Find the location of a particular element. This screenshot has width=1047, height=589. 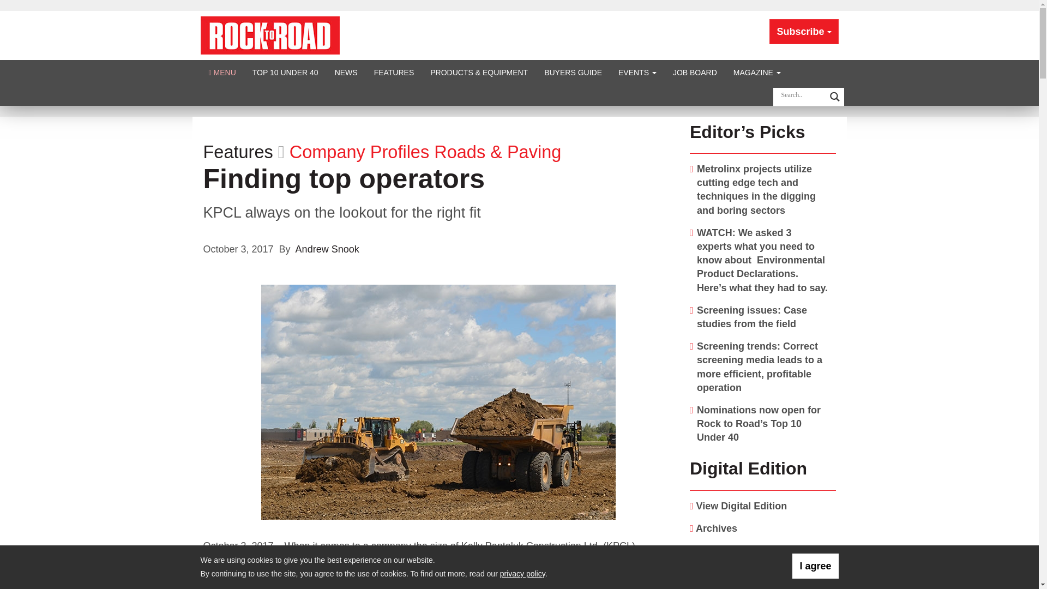

JOB BOARD is located at coordinates (695, 72).